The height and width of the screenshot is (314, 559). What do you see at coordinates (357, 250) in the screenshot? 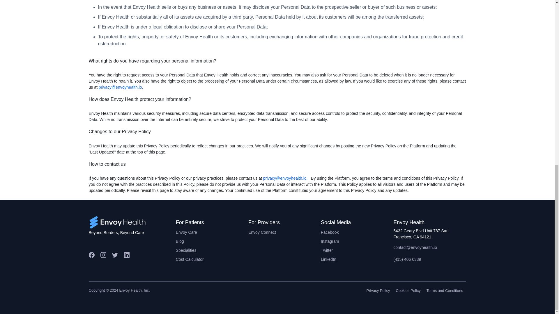
I see `Twitter` at bounding box center [357, 250].